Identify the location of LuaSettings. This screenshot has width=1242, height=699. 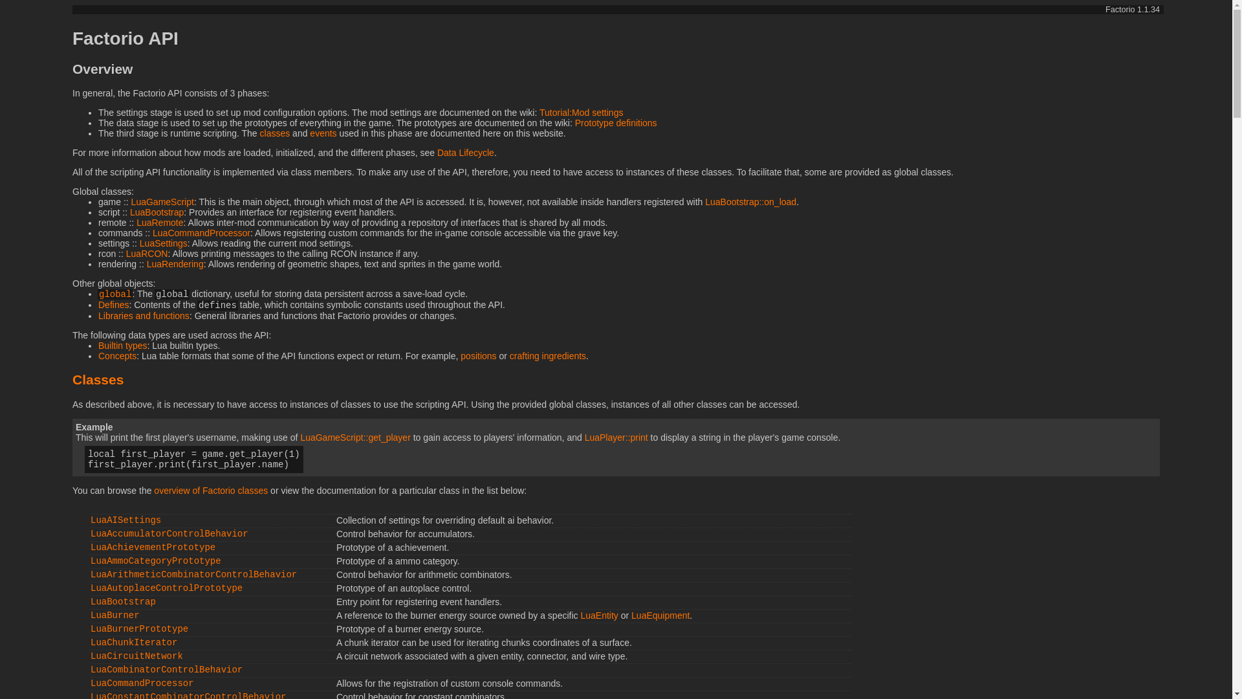
(163, 243).